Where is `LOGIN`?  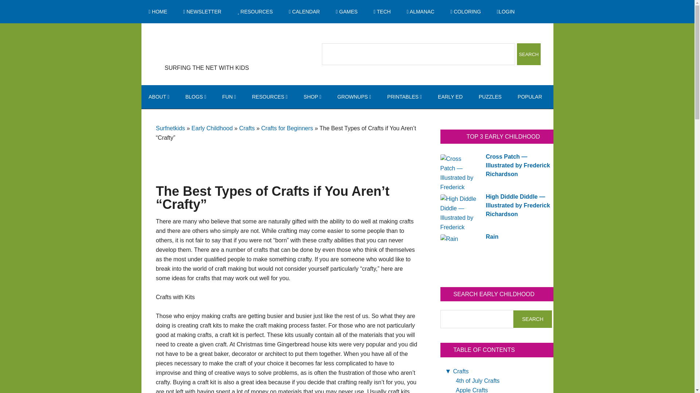 LOGIN is located at coordinates (506, 12).